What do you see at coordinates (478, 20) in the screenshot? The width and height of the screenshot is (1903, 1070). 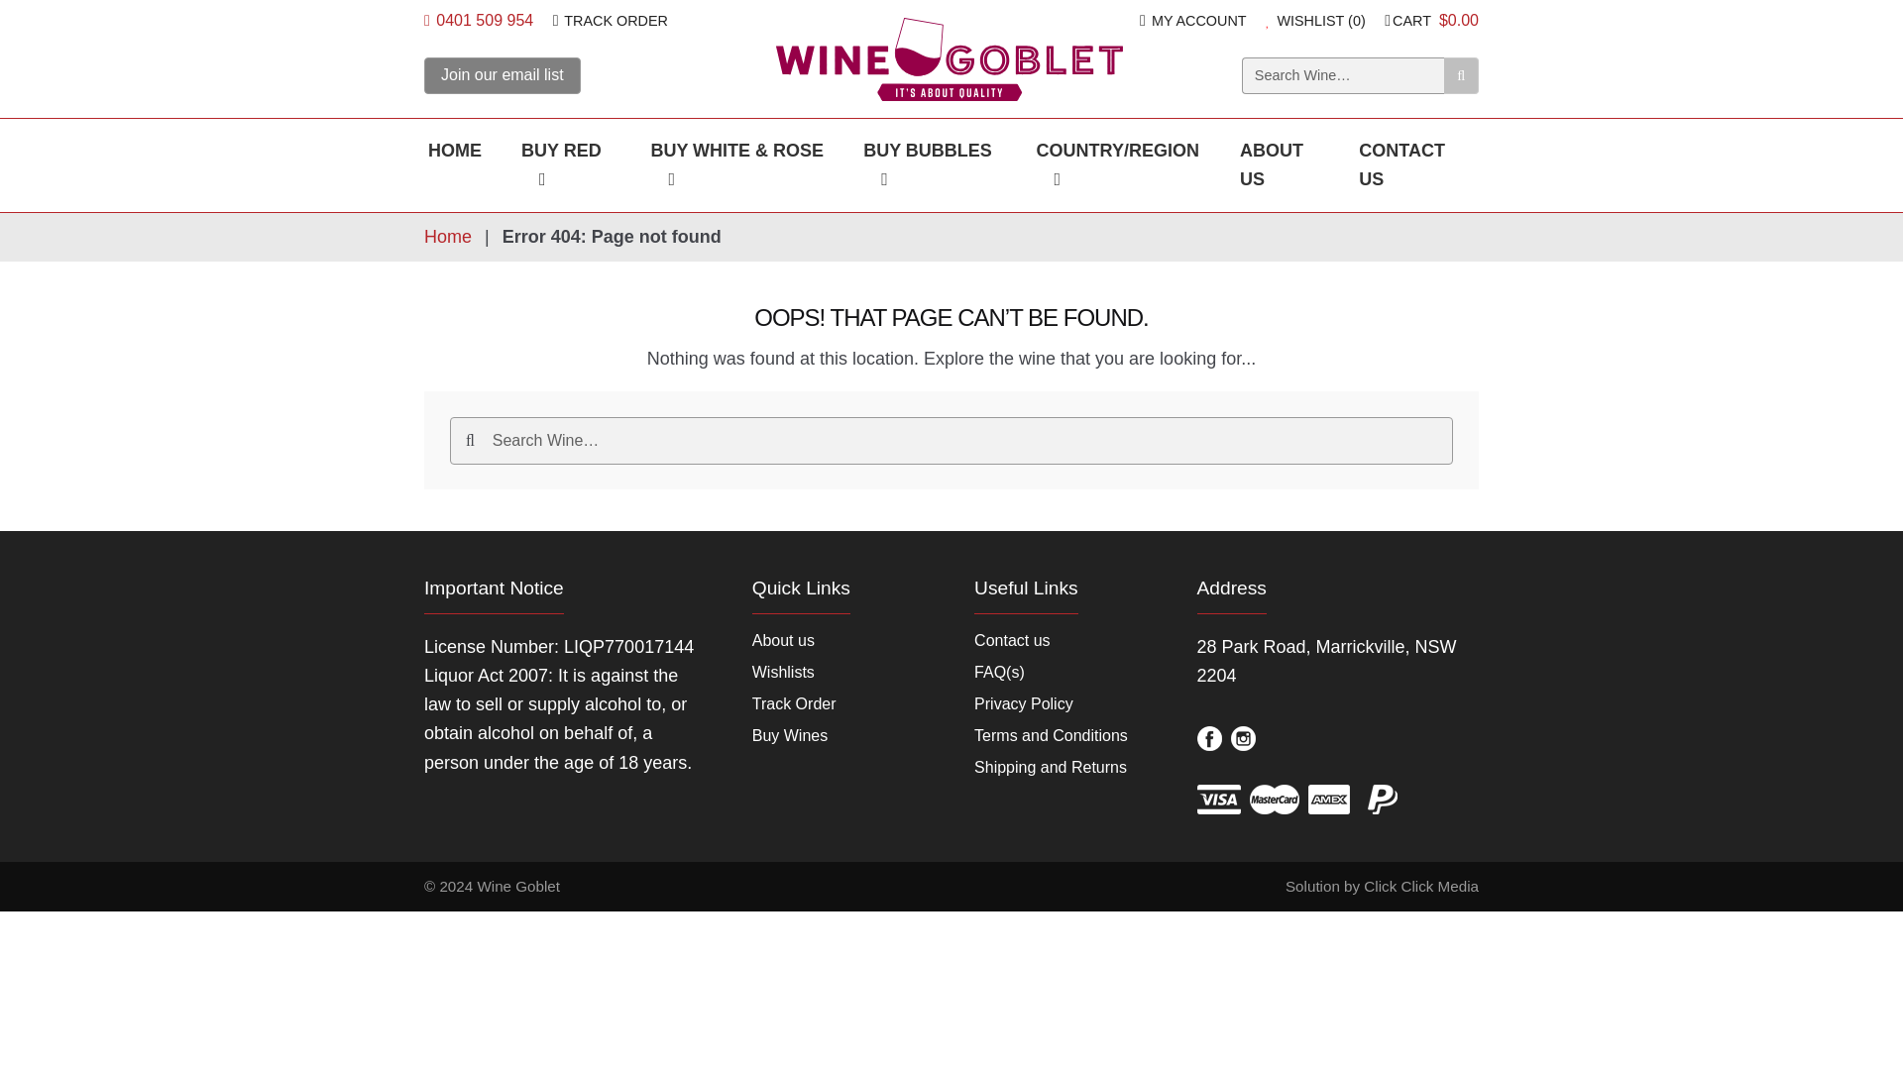 I see `0401 509 954` at bounding box center [478, 20].